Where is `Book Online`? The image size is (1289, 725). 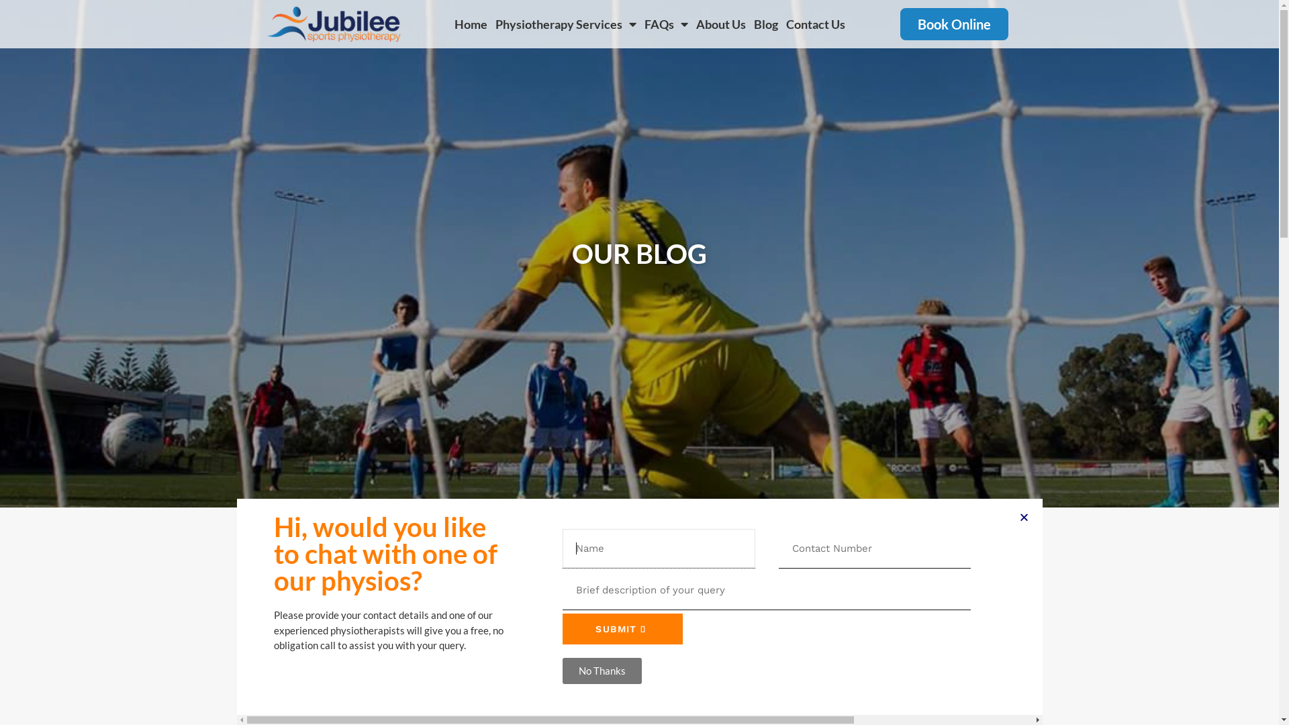 Book Online is located at coordinates (955, 24).